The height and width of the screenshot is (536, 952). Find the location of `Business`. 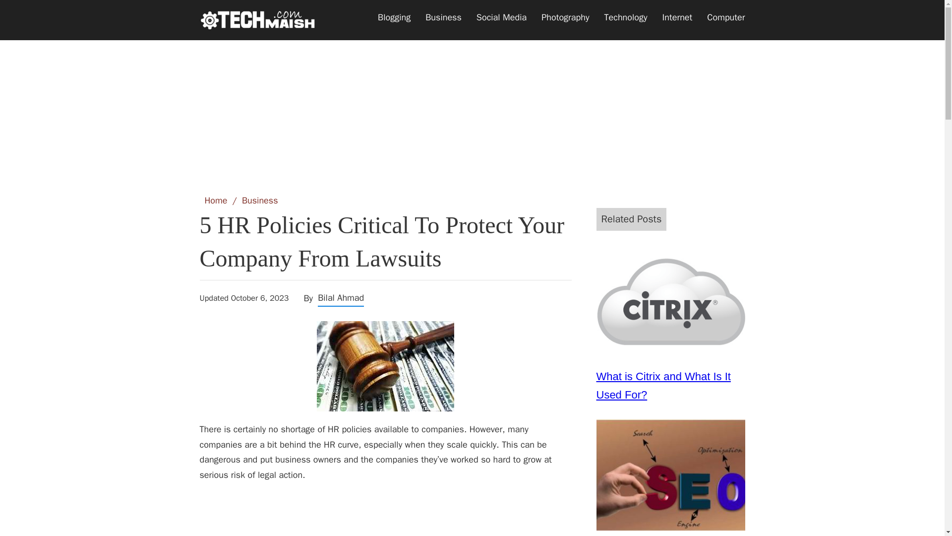

Business is located at coordinates (260, 201).